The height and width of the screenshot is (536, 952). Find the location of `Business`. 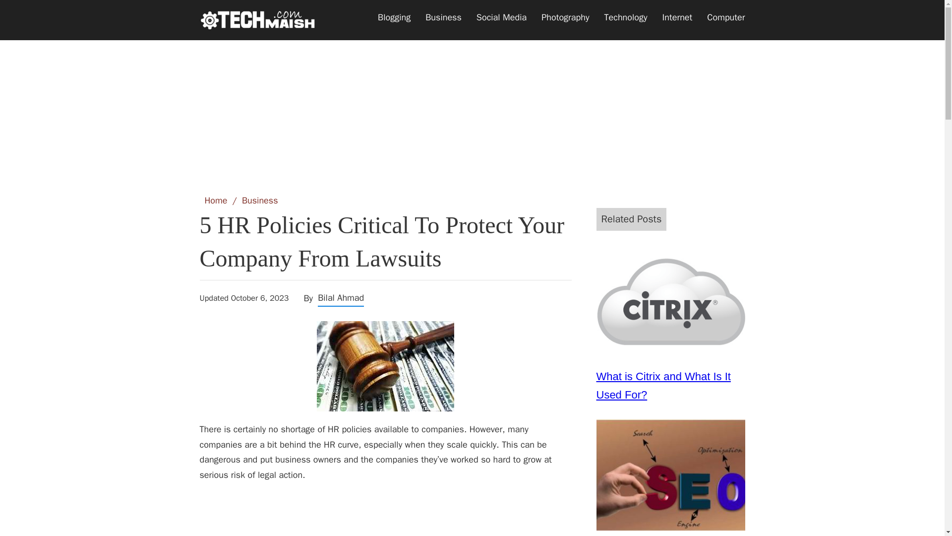

Business is located at coordinates (260, 201).